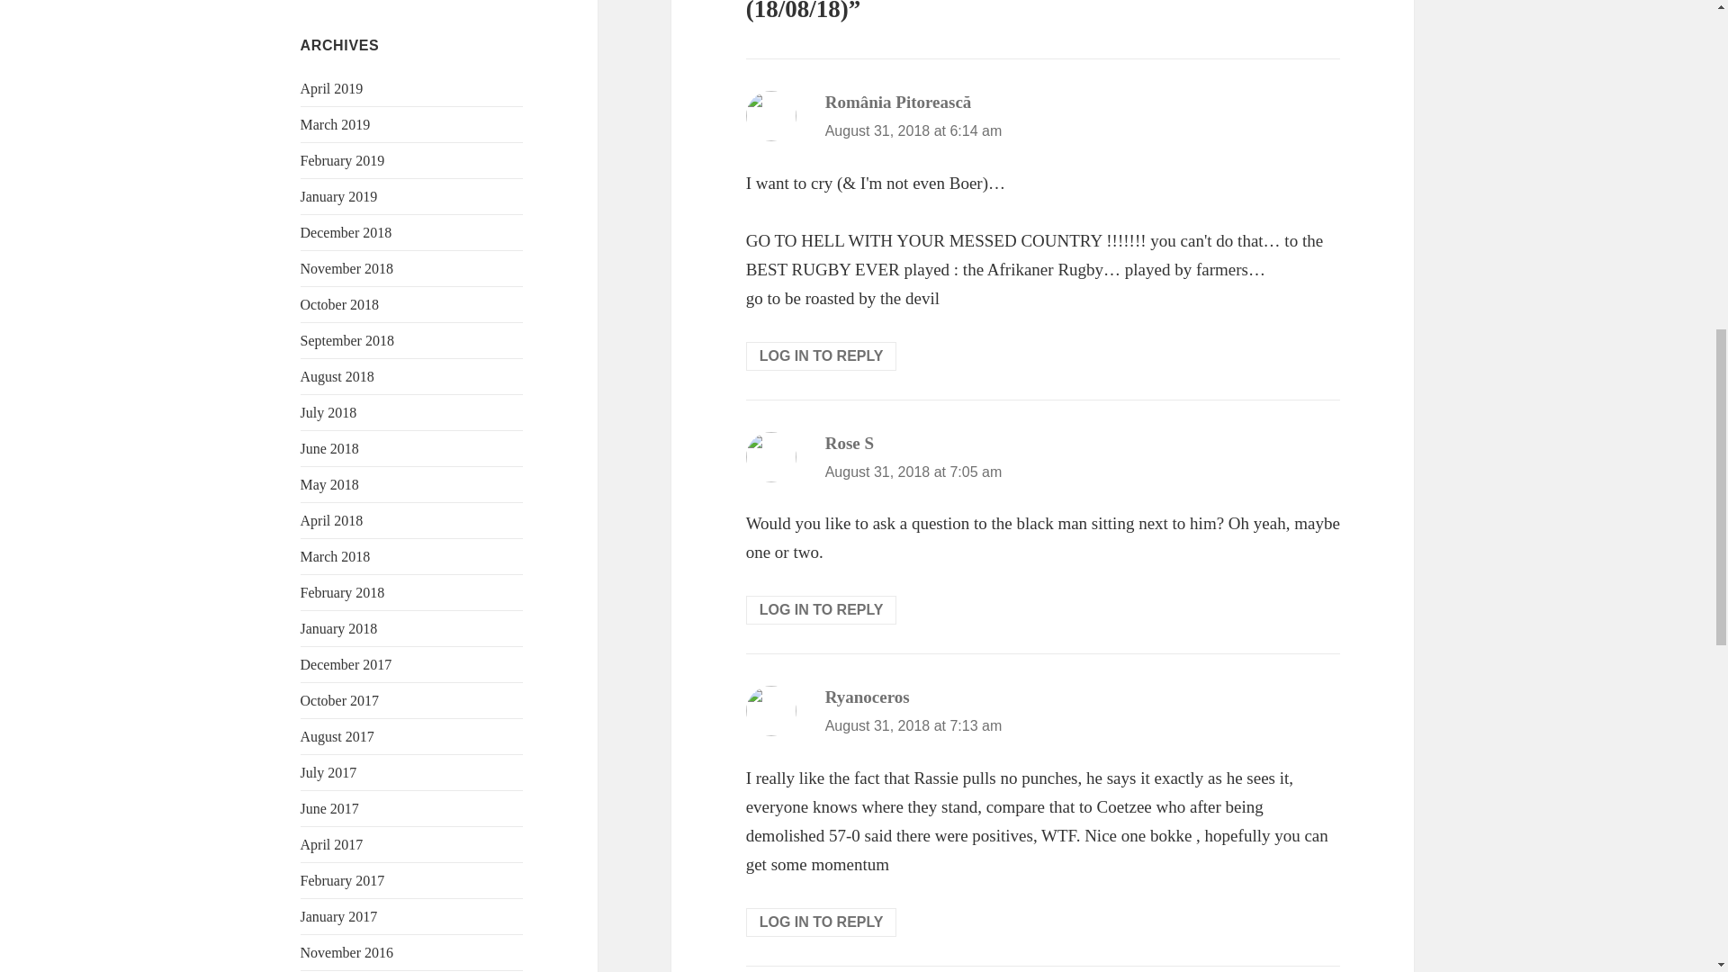 The width and height of the screenshot is (1728, 972). I want to click on November 2016, so click(347, 952).